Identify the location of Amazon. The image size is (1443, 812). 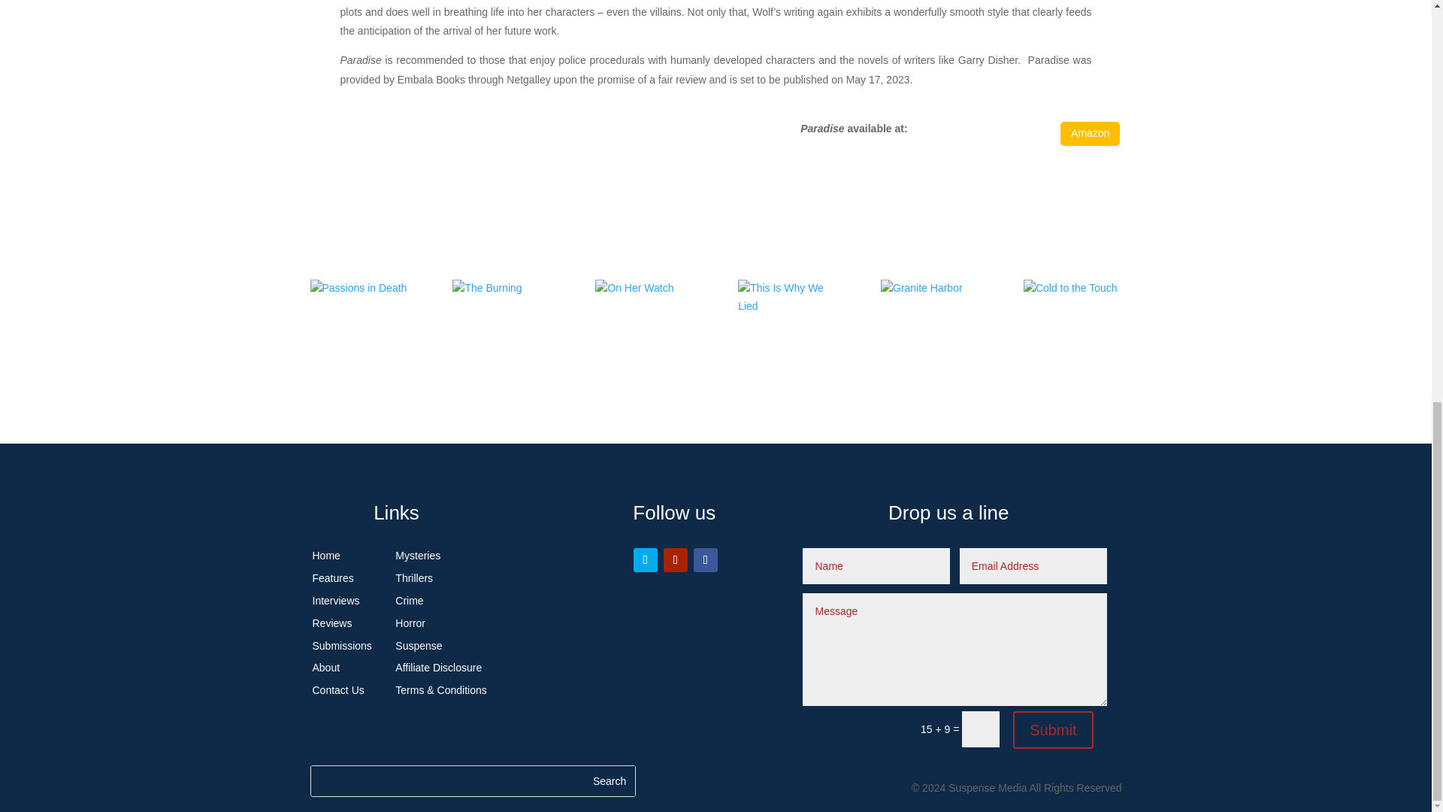
(1090, 133).